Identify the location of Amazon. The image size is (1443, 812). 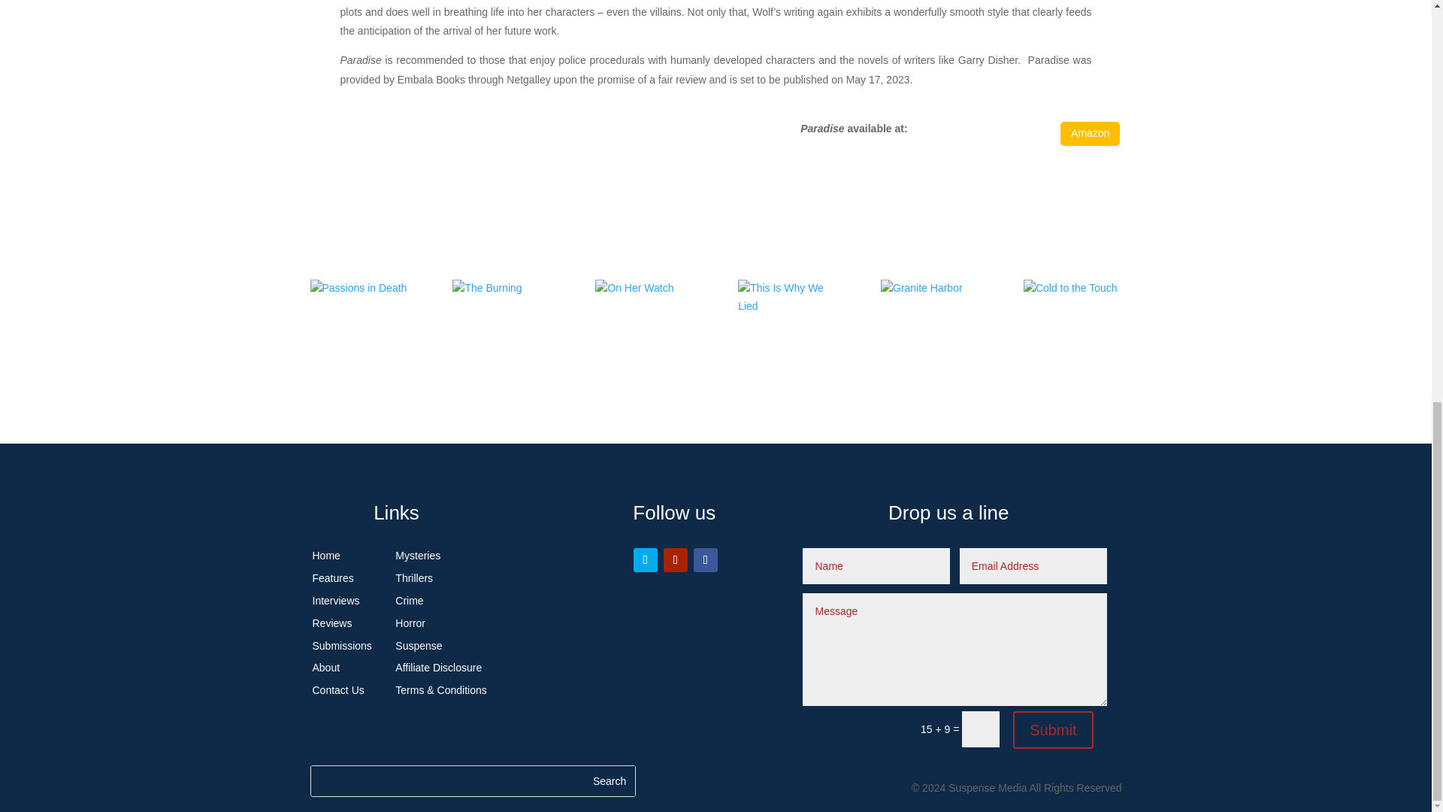
(1090, 133).